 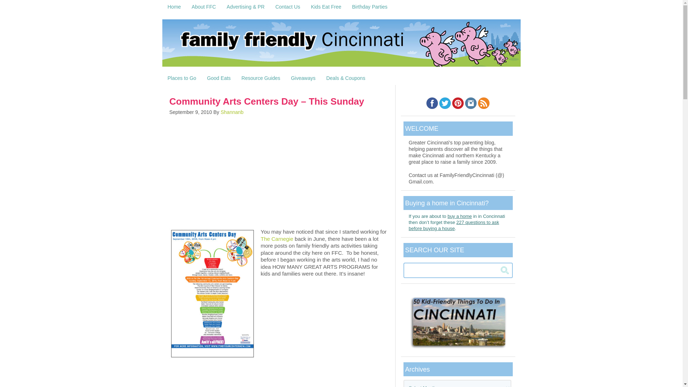 I want to click on Good Eats, so click(x=219, y=78).